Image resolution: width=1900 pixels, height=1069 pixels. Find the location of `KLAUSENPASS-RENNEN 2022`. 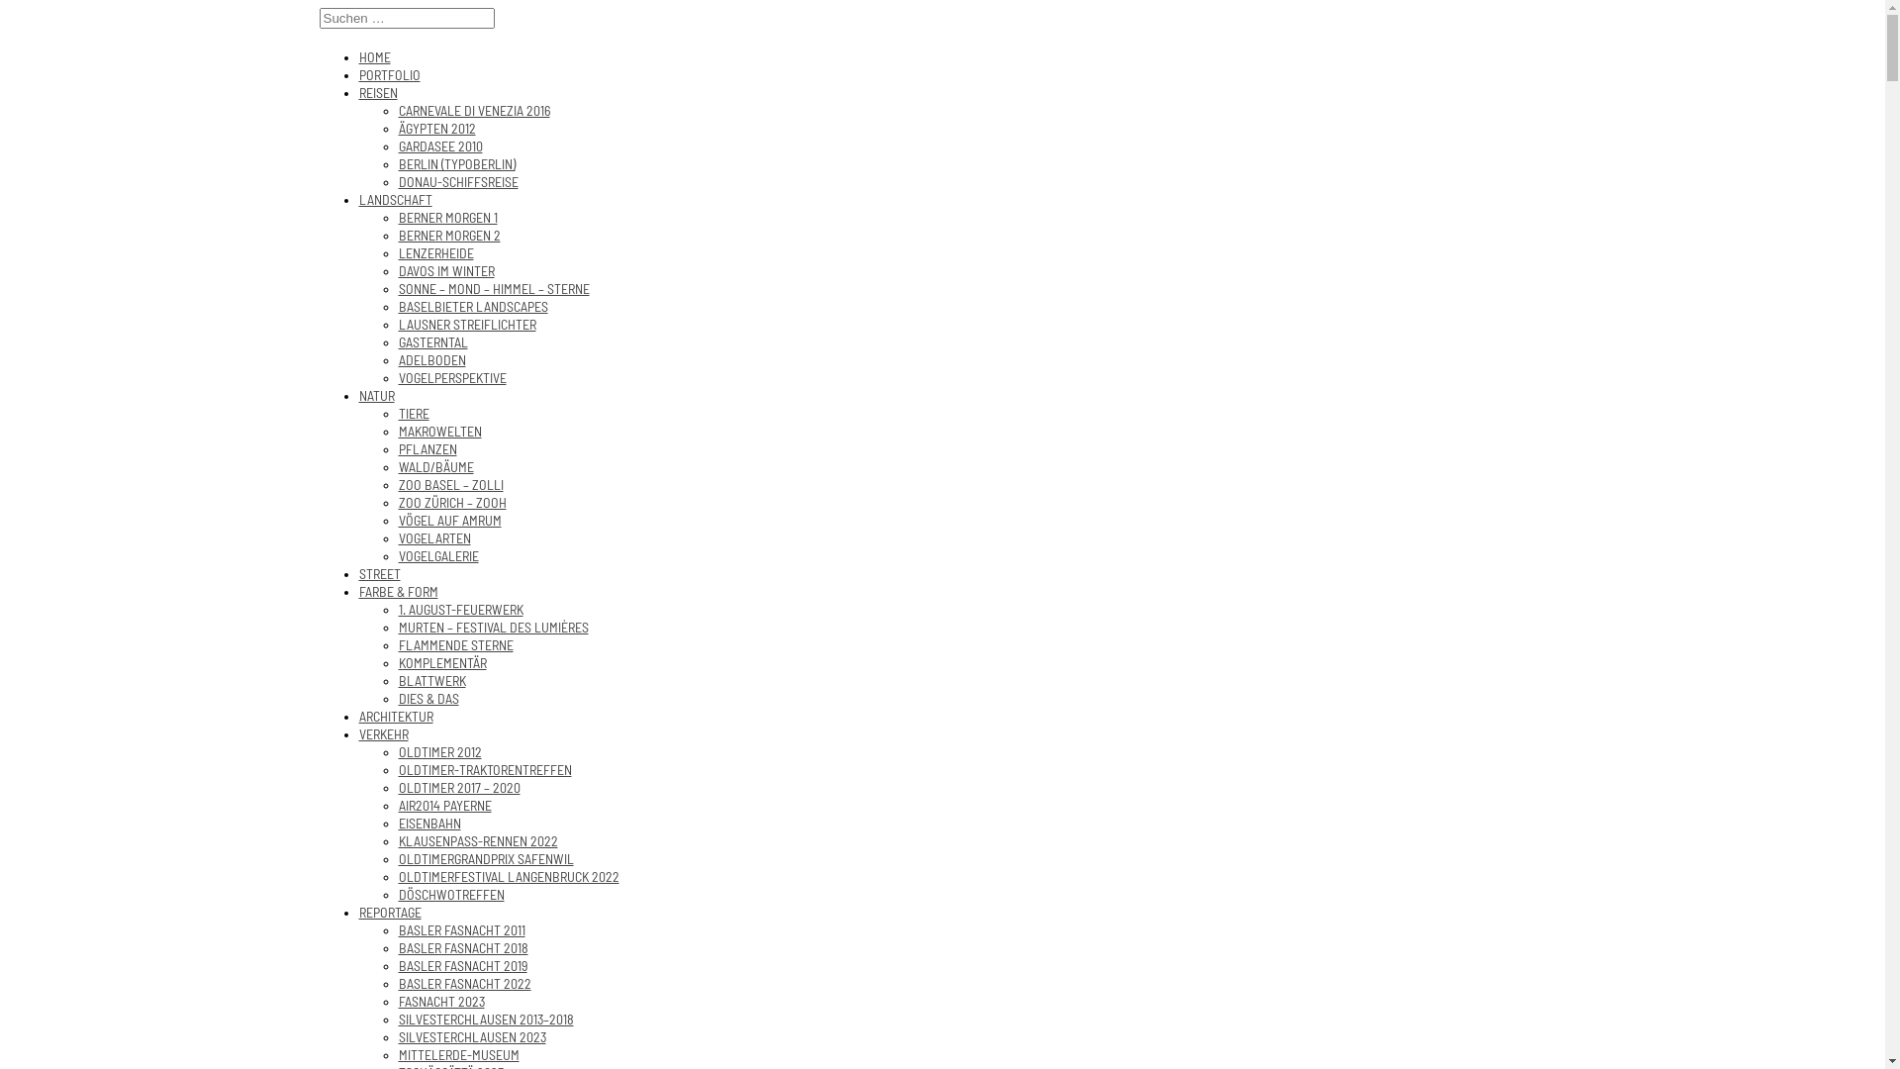

KLAUSENPASS-RENNEN 2022 is located at coordinates (477, 841).